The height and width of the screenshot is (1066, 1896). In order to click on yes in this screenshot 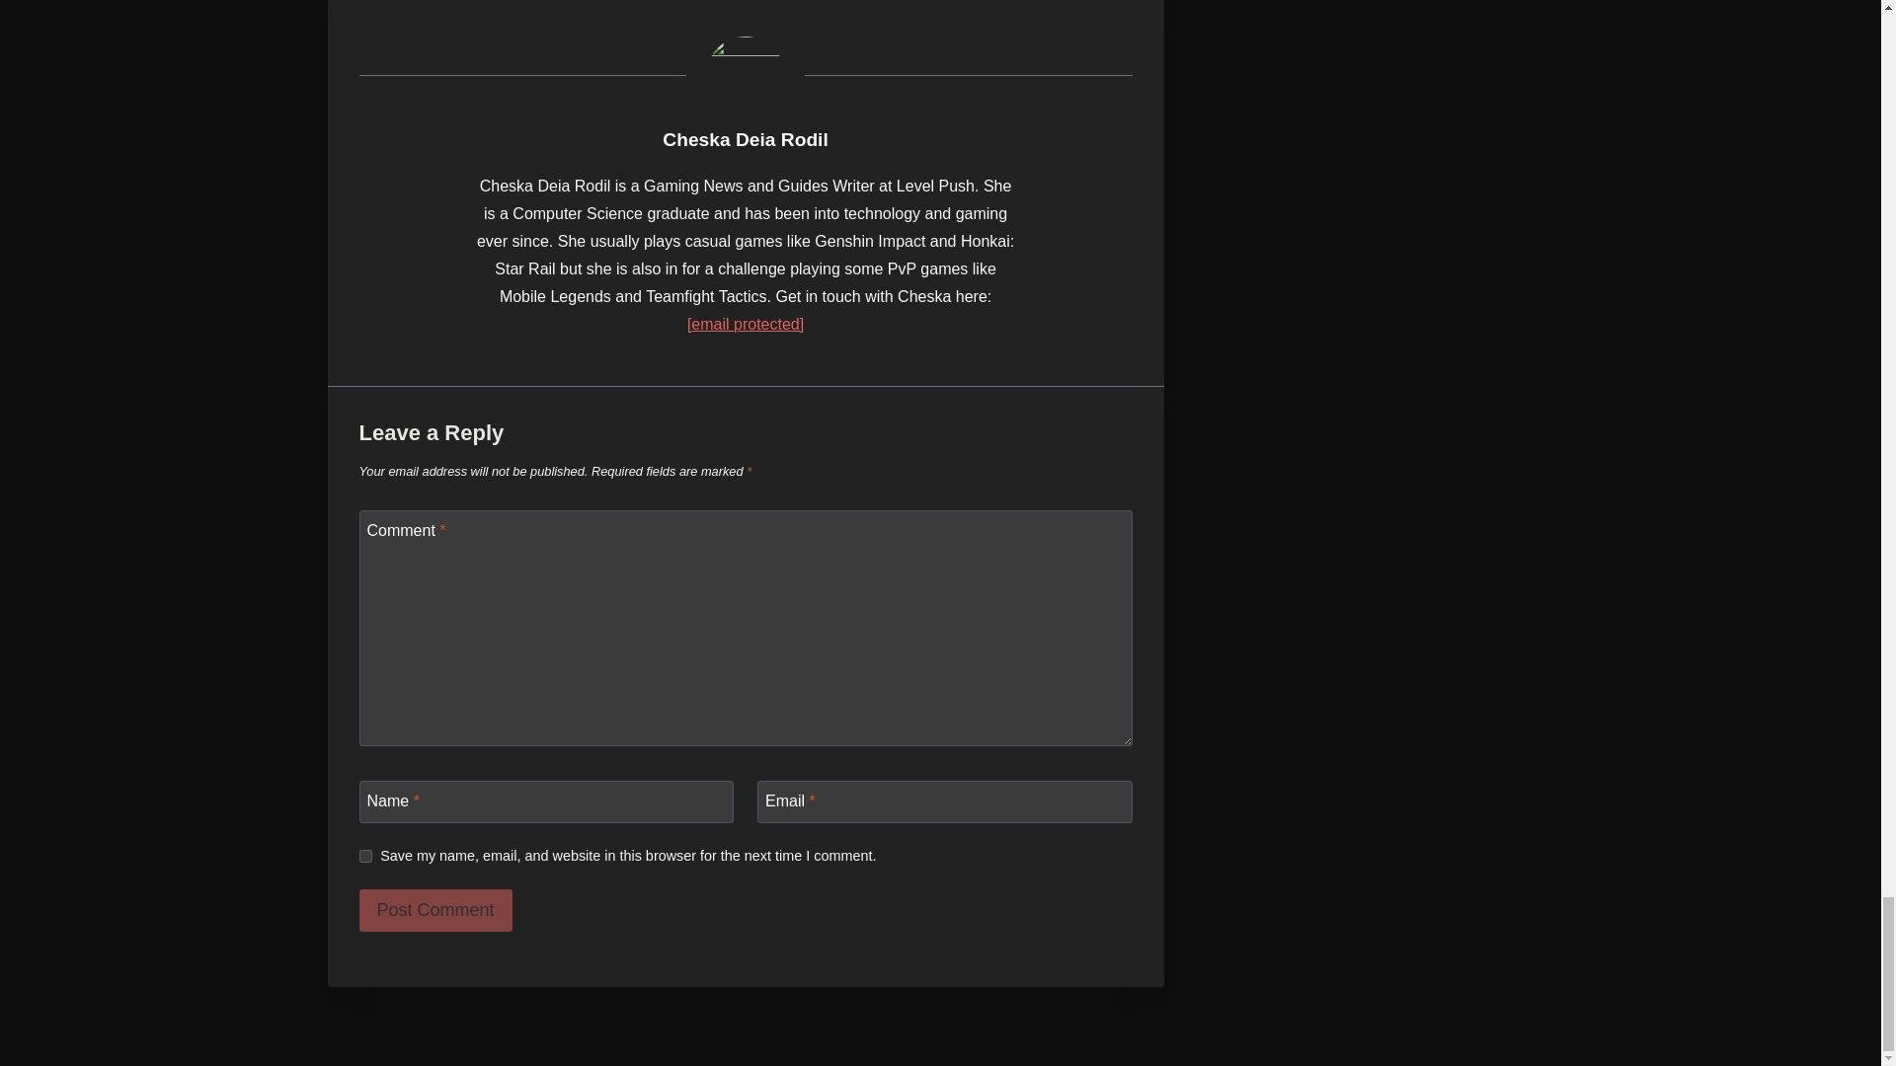, I will do `click(365, 855)`.